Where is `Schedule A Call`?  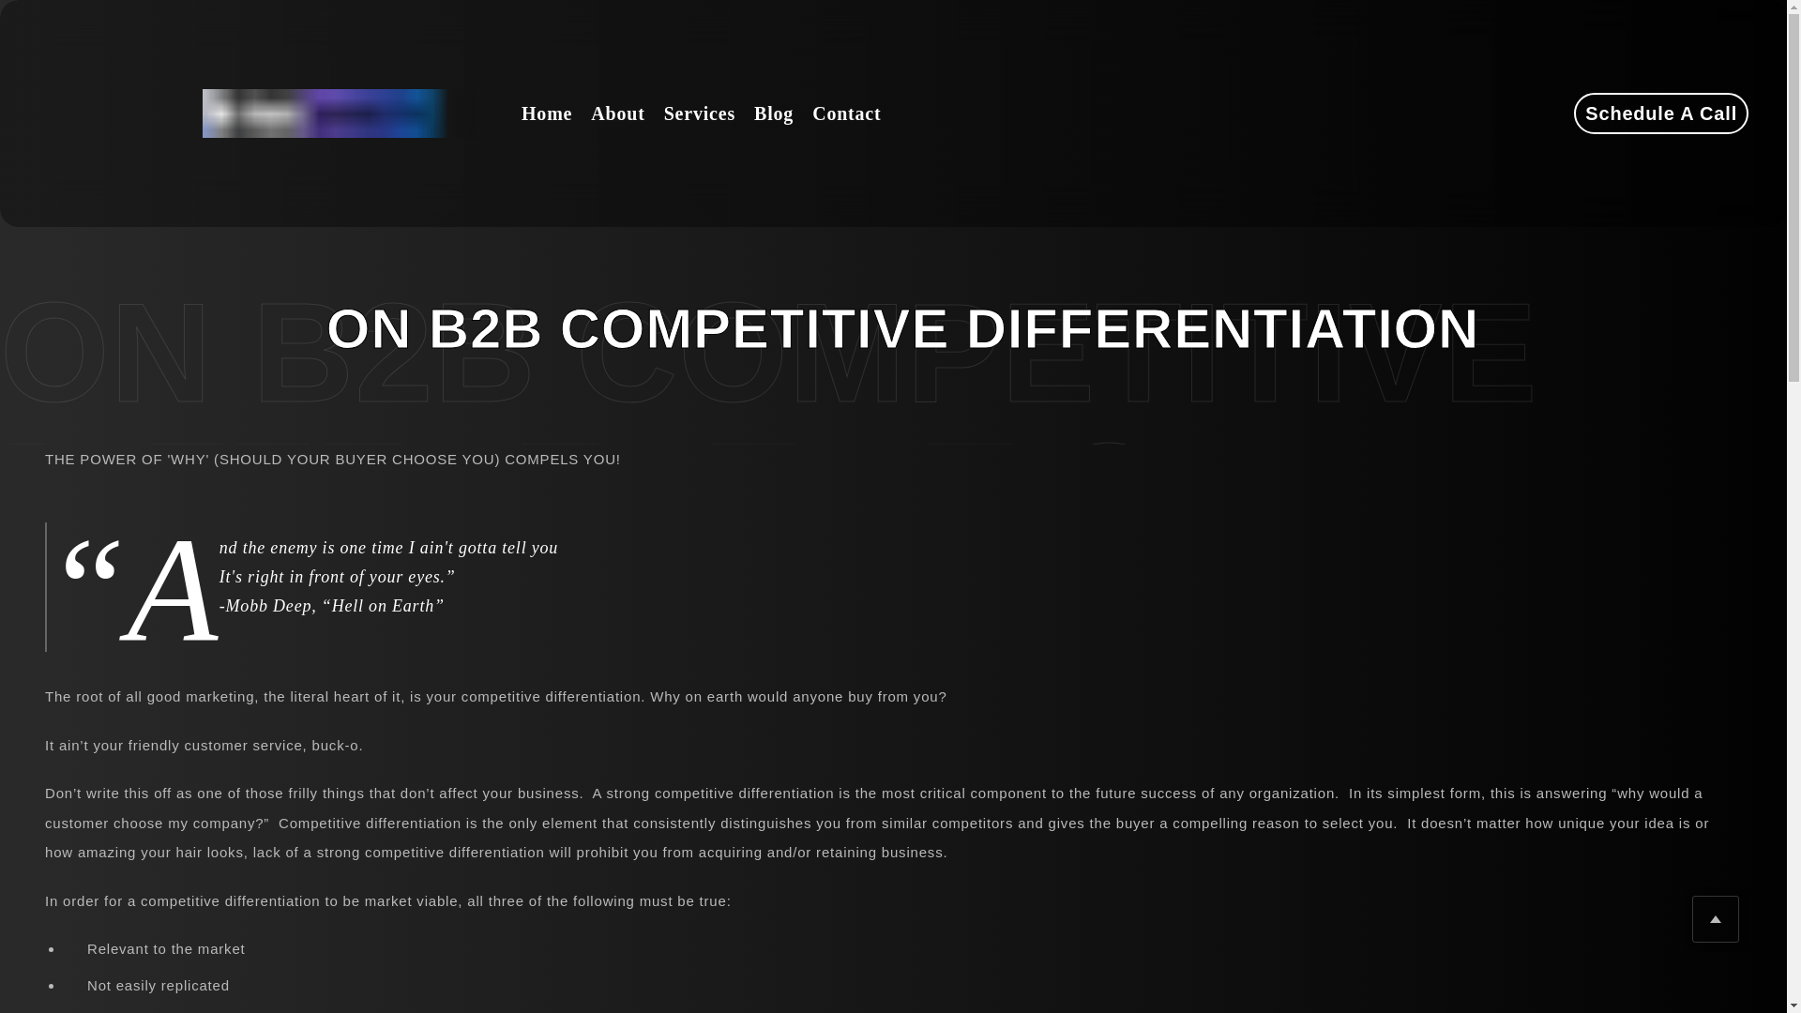
Schedule A Call is located at coordinates (1661, 113).